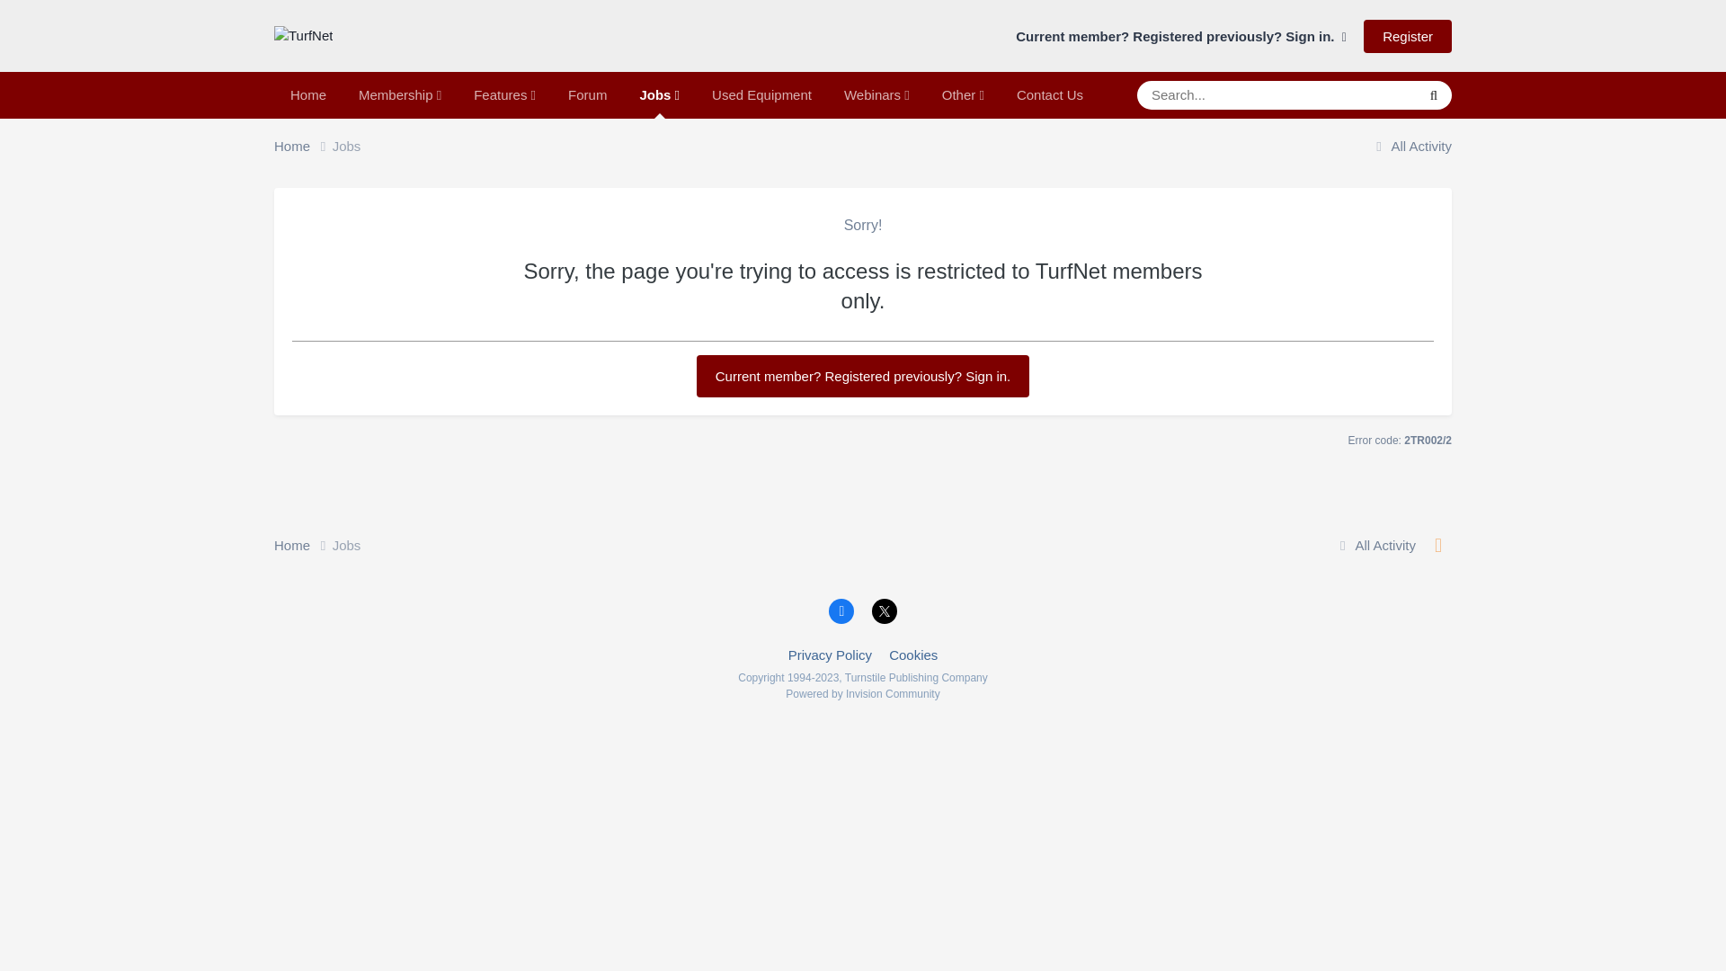  What do you see at coordinates (761, 94) in the screenshot?
I see `Used Equipment` at bounding box center [761, 94].